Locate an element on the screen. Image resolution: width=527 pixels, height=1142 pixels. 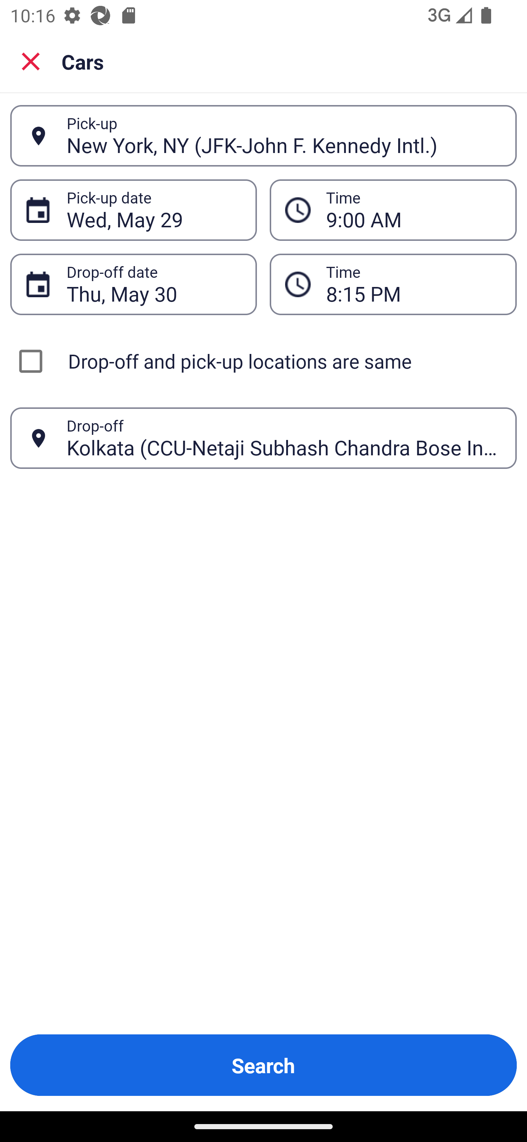
New York, NY (JFK-John F. Kennedy Intl.) Pick-up is located at coordinates (263, 136).